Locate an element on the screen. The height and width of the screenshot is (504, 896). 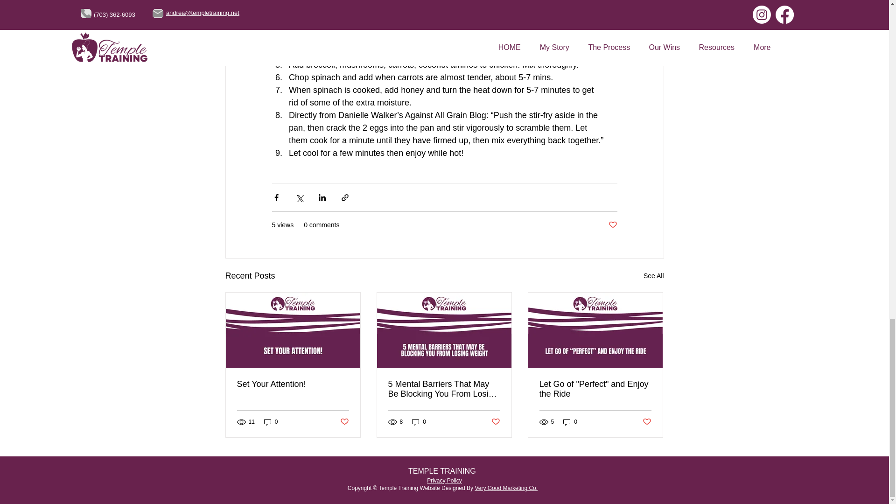
Very Good Marketing Co. is located at coordinates (506, 488).